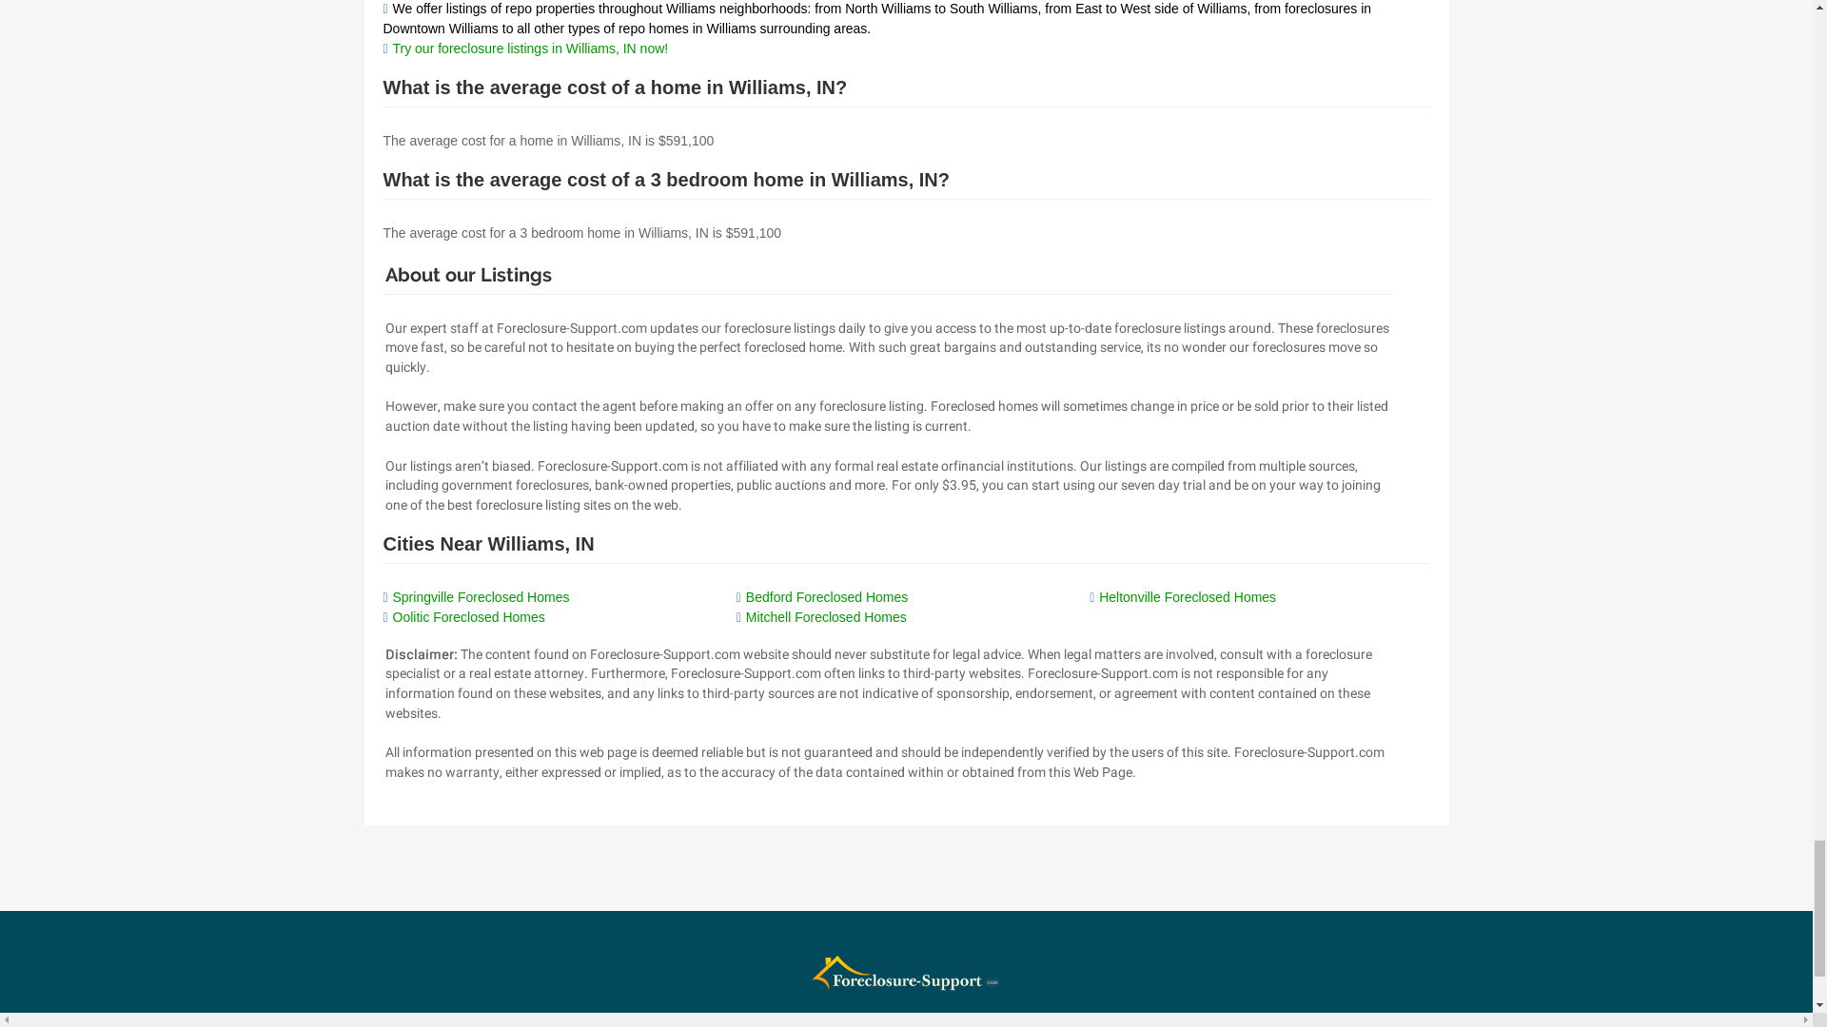  Describe the element at coordinates (480, 597) in the screenshot. I see `Springville` at that location.